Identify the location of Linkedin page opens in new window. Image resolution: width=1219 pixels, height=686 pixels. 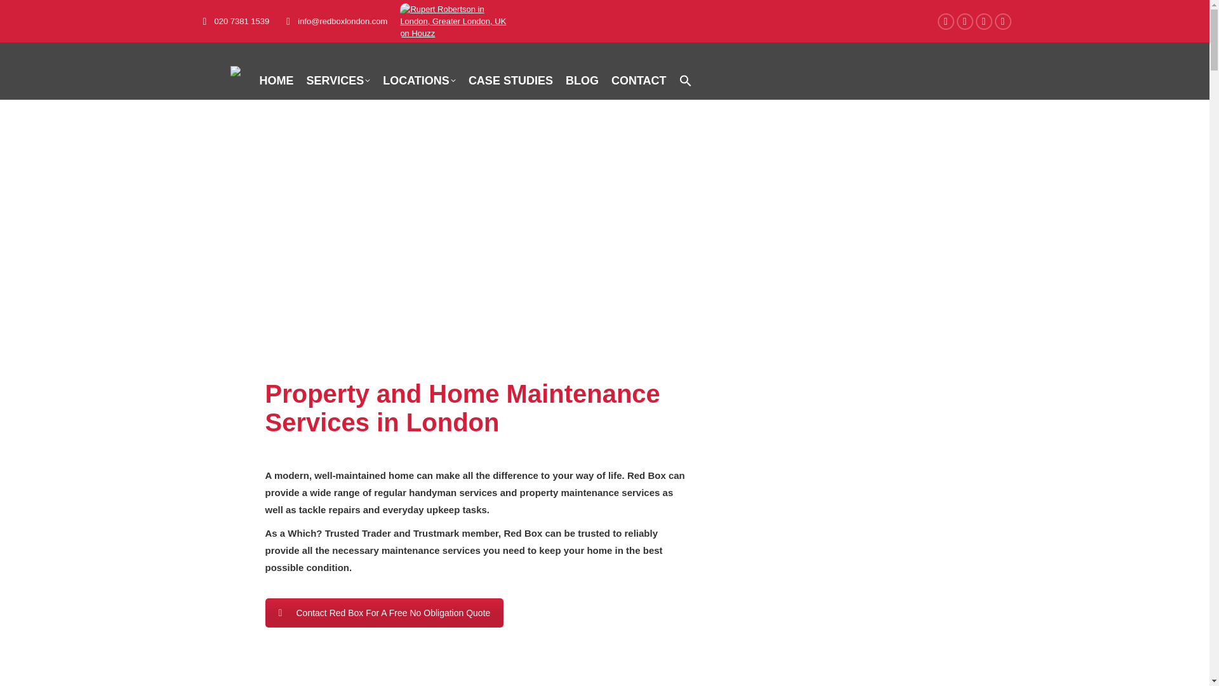
(1003, 21).